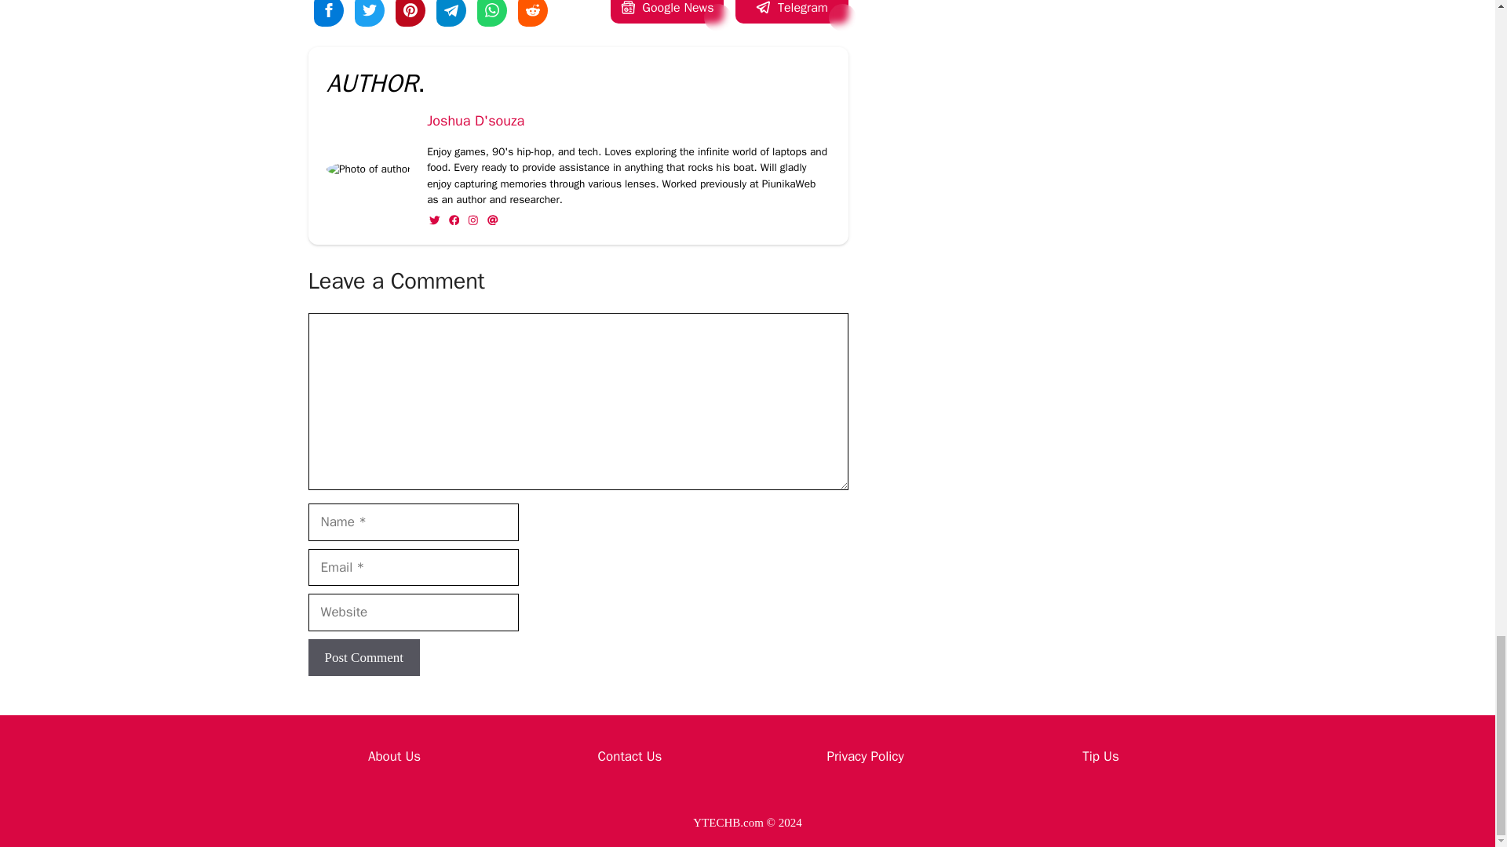 The height and width of the screenshot is (847, 1507). What do you see at coordinates (363, 657) in the screenshot?
I see `Post Comment` at bounding box center [363, 657].